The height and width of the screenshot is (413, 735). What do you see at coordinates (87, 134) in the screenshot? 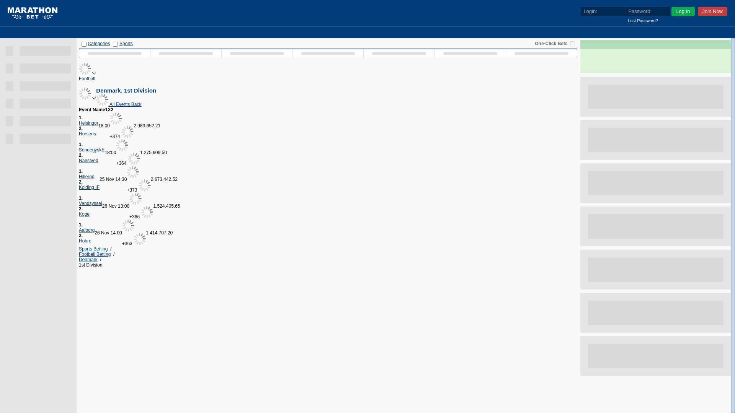
I see `Horsens` at bounding box center [87, 134].